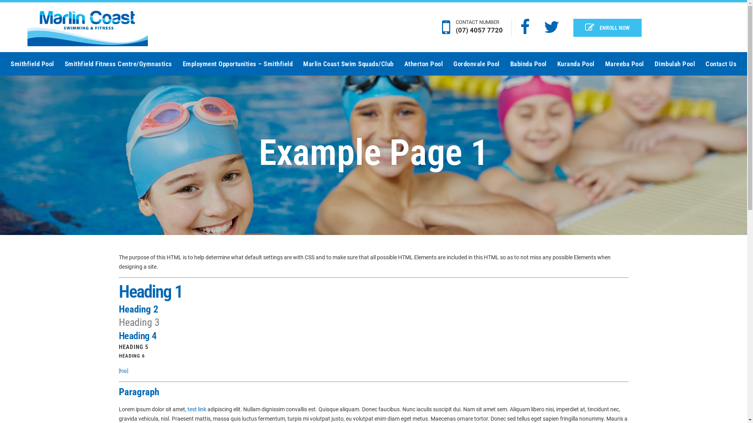 This screenshot has width=753, height=423. I want to click on Gordonvale Pool, so click(477, 64).